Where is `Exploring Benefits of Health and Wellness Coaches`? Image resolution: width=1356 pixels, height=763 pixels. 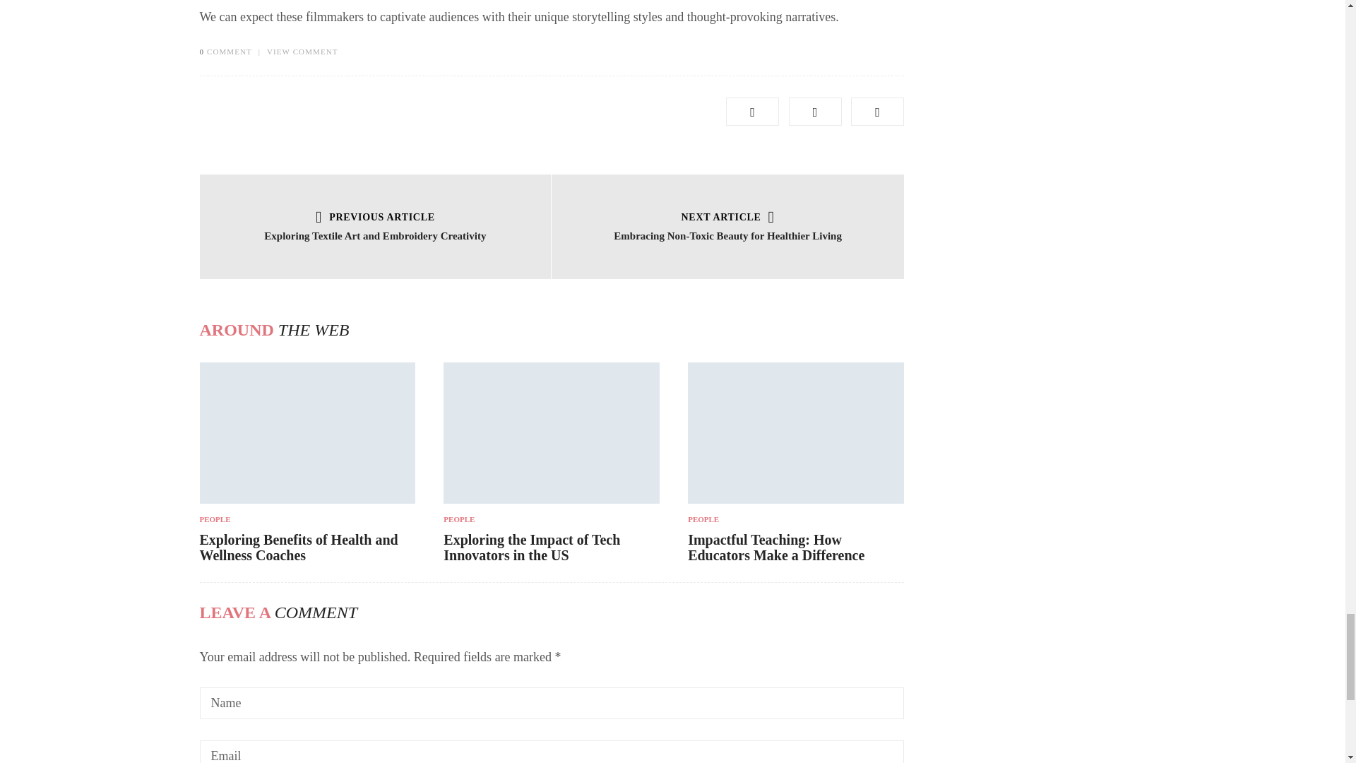
Exploring Benefits of Health and Wellness Coaches is located at coordinates (298, 547).